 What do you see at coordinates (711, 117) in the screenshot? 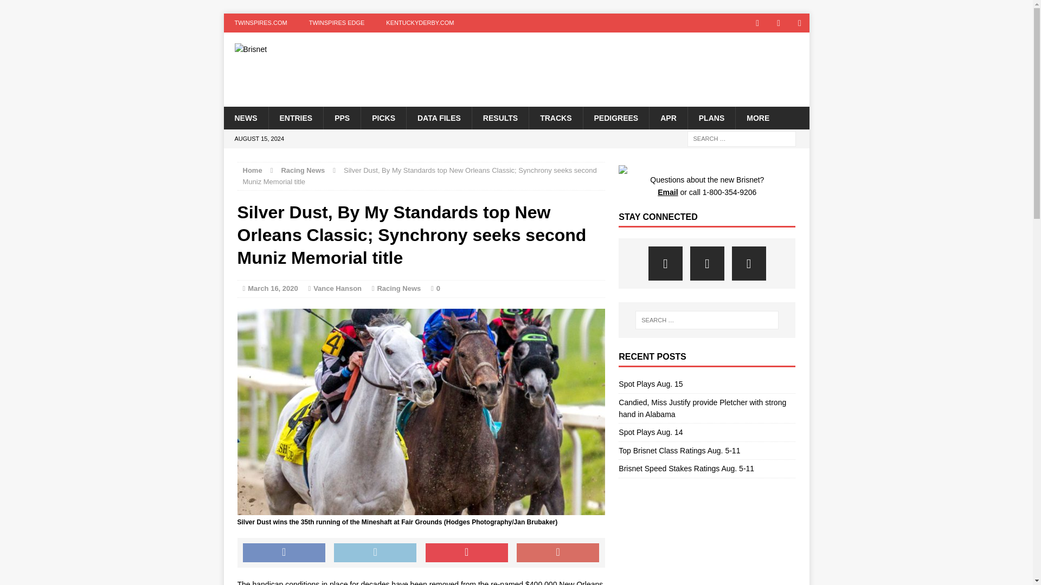
I see `PLANS` at bounding box center [711, 117].